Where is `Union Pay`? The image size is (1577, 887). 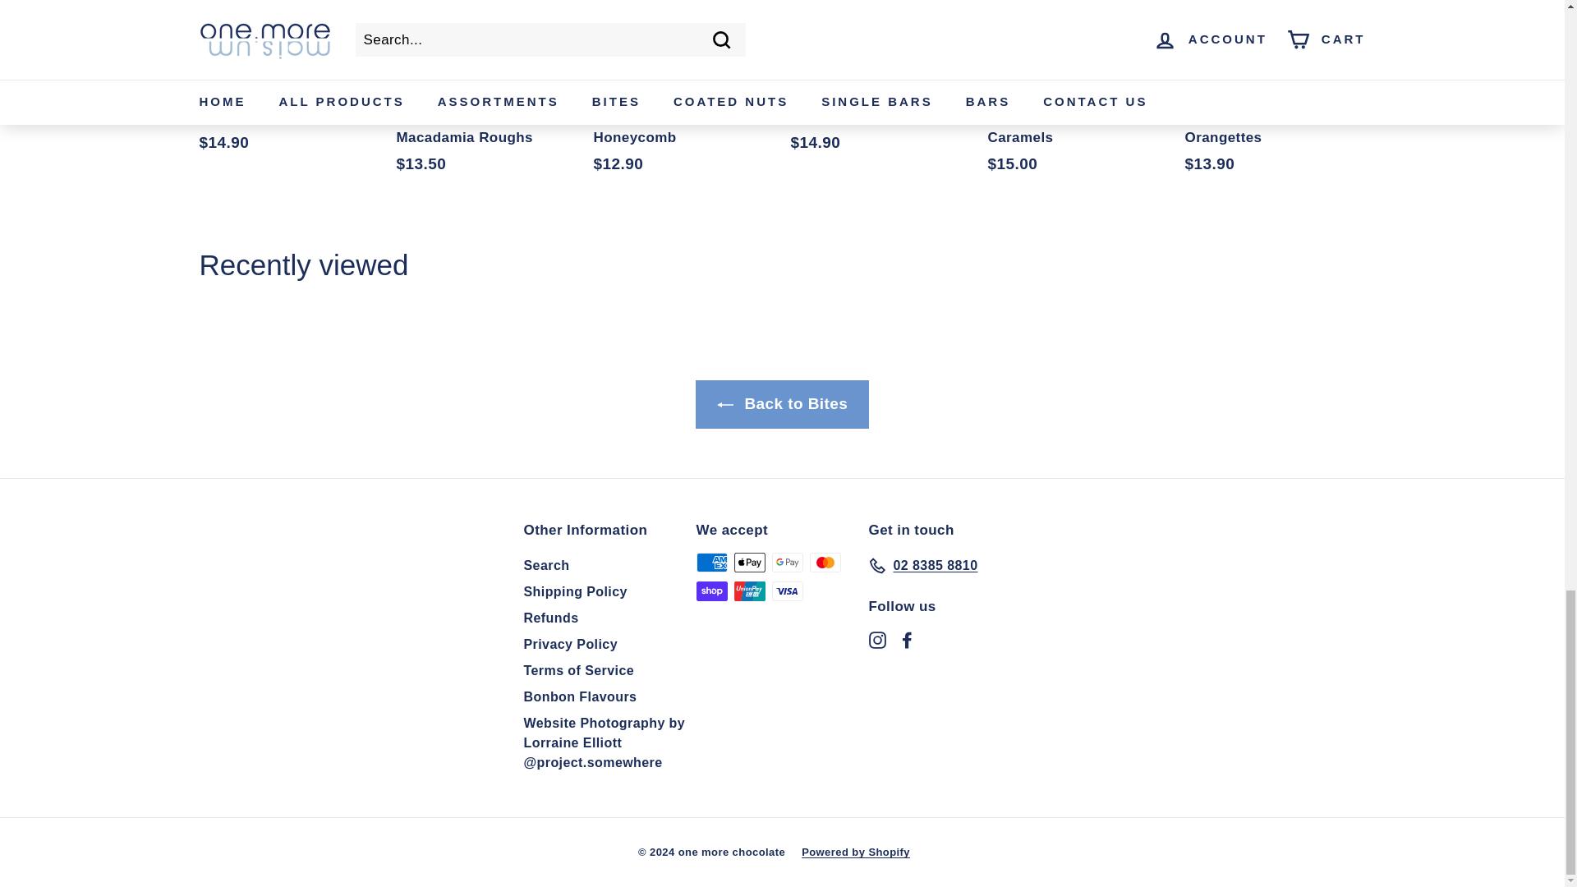 Union Pay is located at coordinates (749, 591).